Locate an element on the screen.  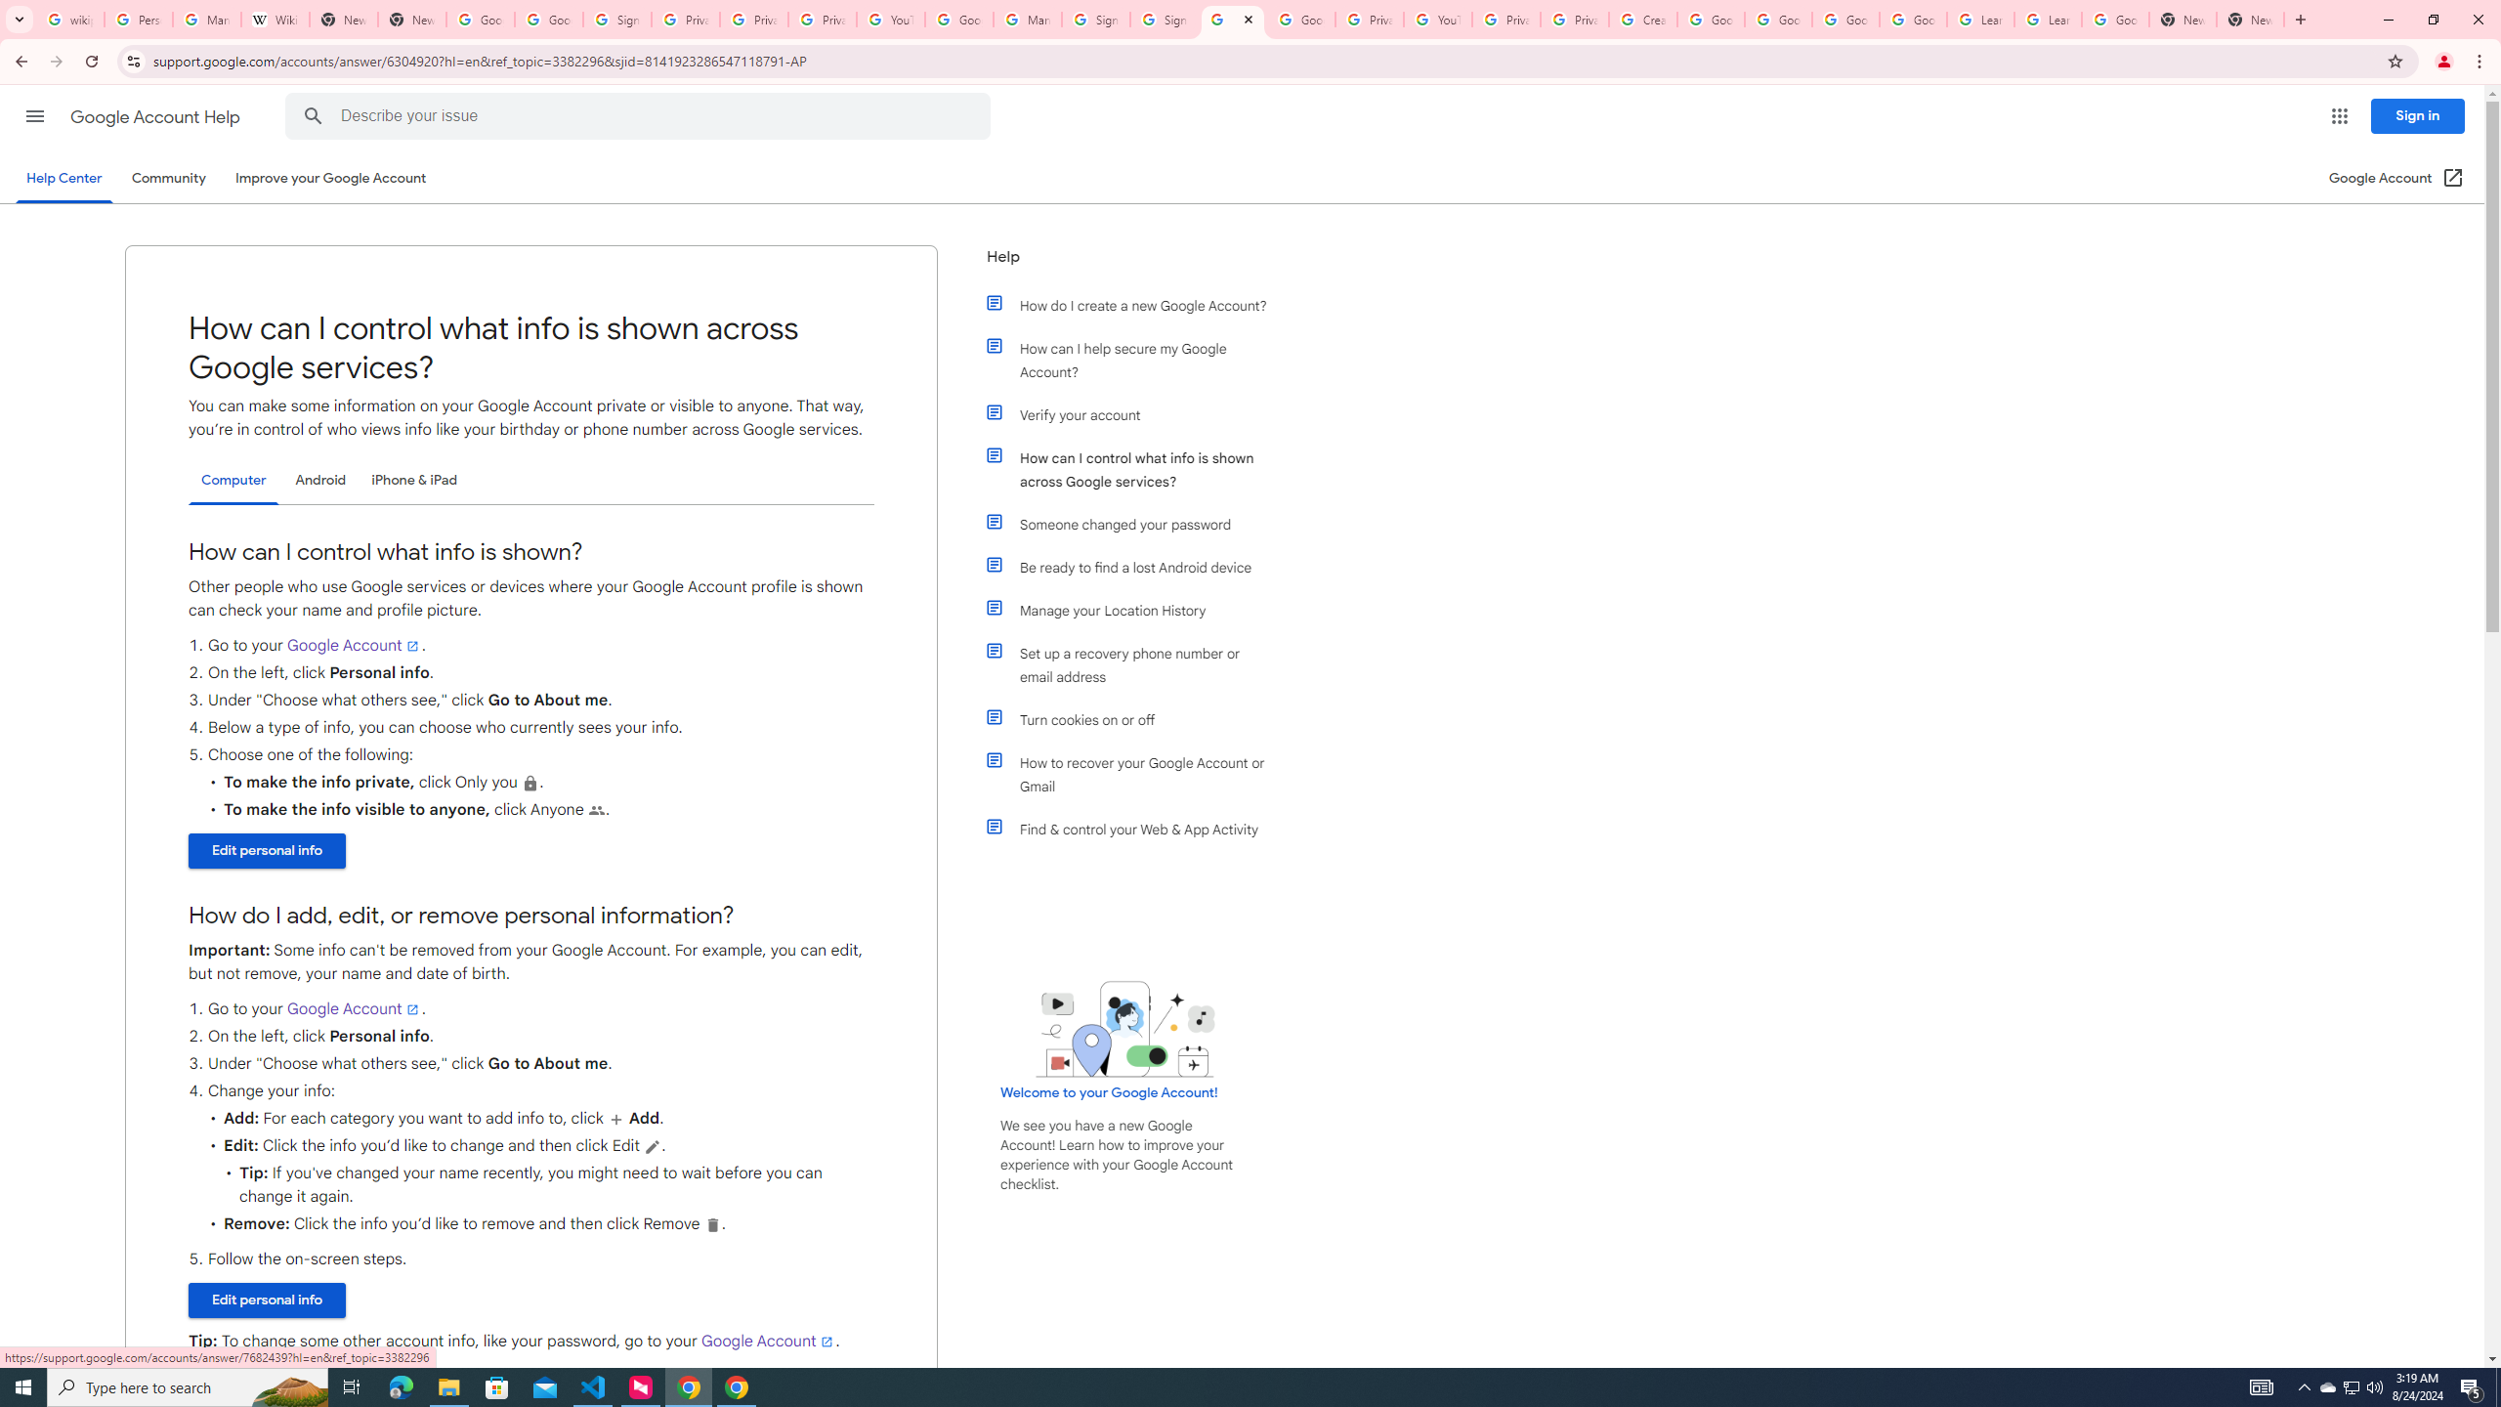
Google Account (Open in a new window) is located at coordinates (2397, 178).